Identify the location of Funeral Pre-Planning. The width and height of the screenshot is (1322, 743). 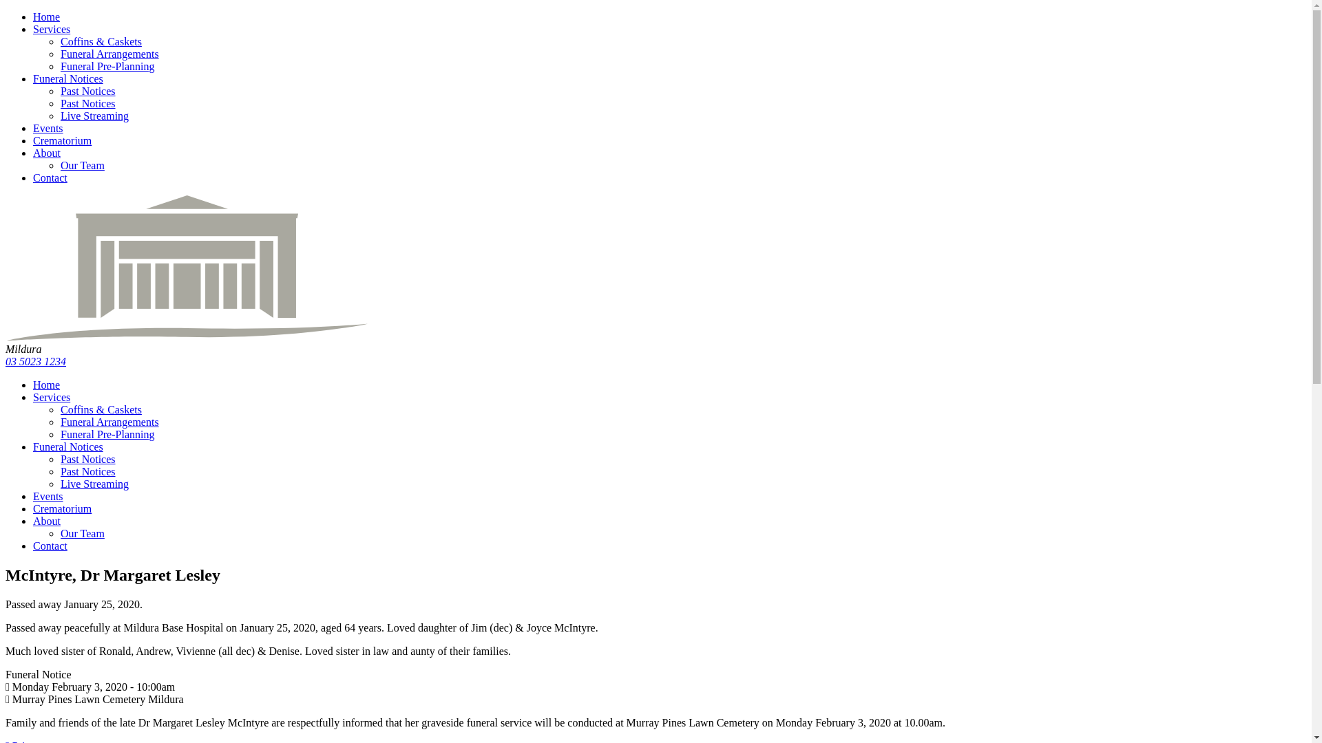
(107, 435).